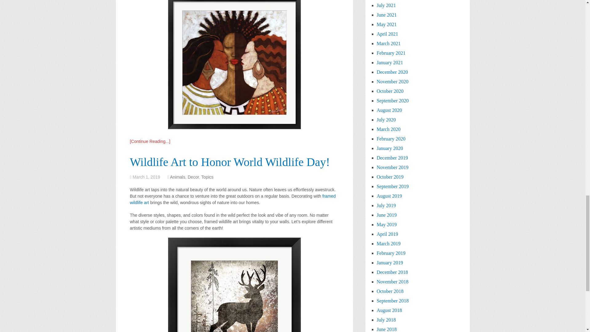 The width and height of the screenshot is (590, 332). I want to click on View all posts in Topics, so click(207, 177).